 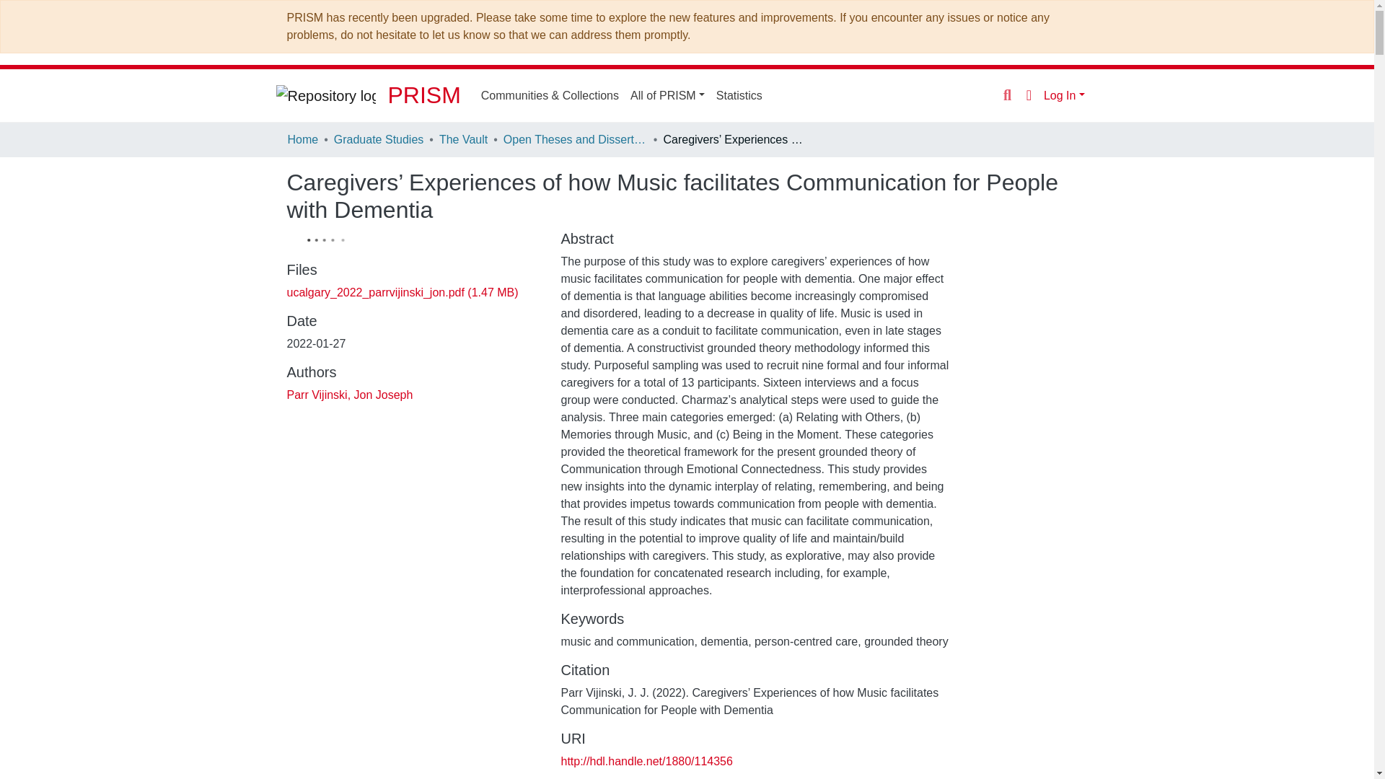 What do you see at coordinates (667, 95) in the screenshot?
I see `All of PRISM` at bounding box center [667, 95].